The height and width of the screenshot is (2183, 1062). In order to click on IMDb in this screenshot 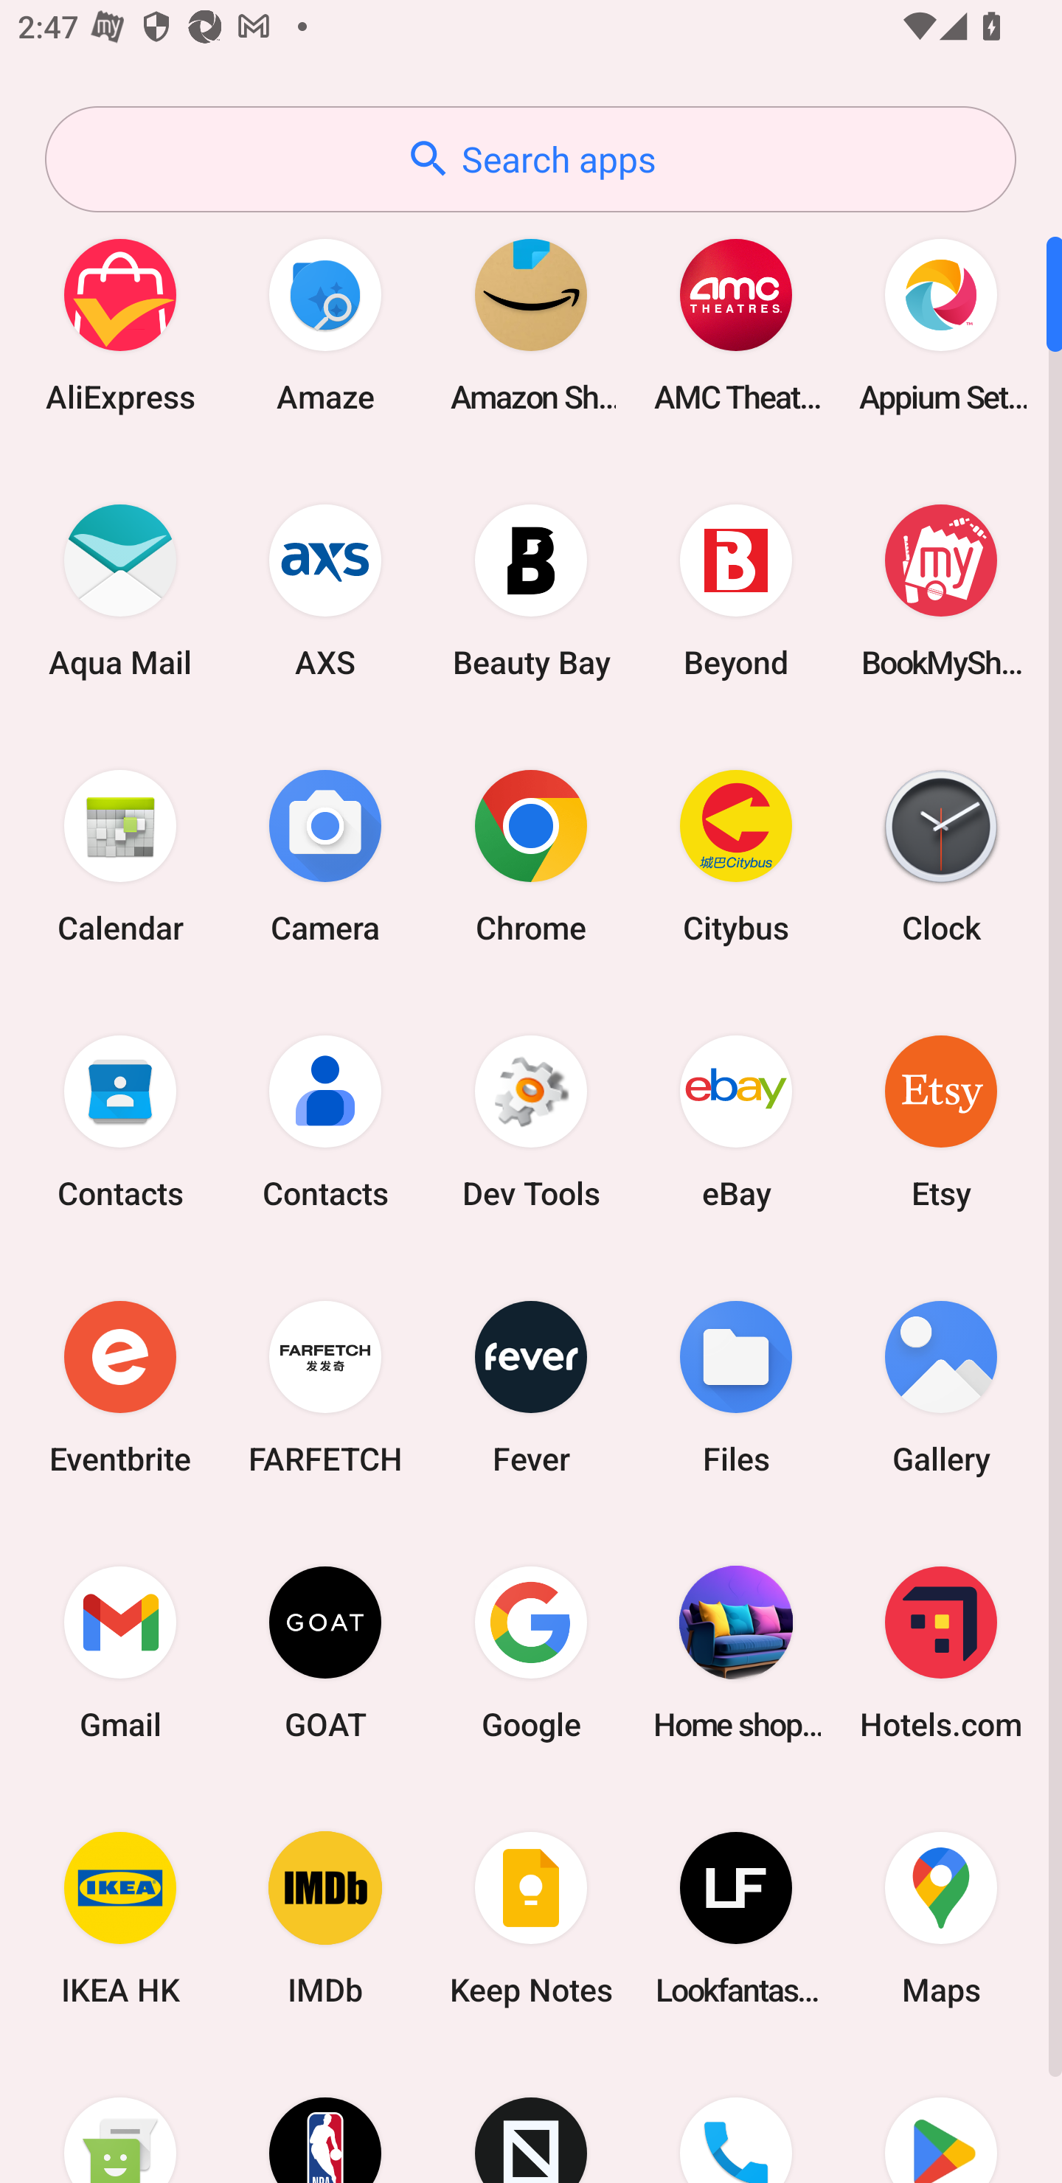, I will do `click(325, 1919)`.